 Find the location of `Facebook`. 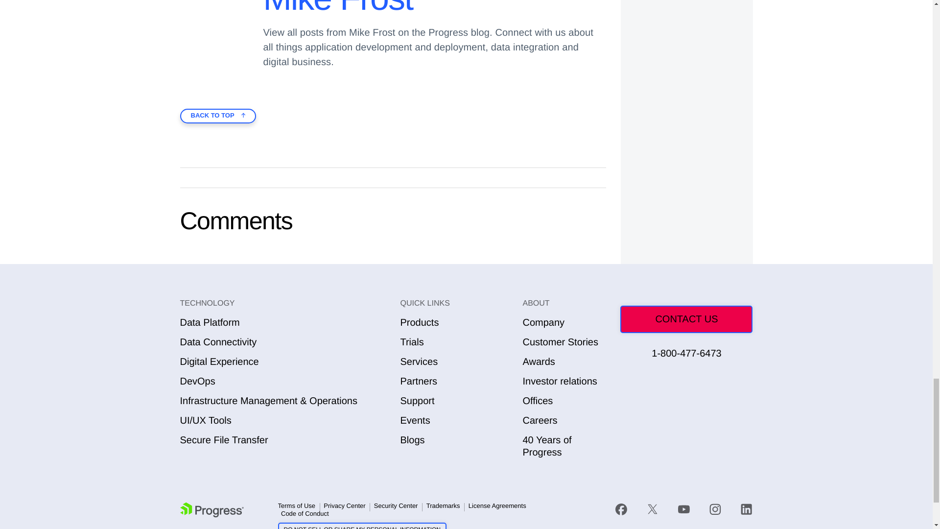

Facebook is located at coordinates (621, 509).